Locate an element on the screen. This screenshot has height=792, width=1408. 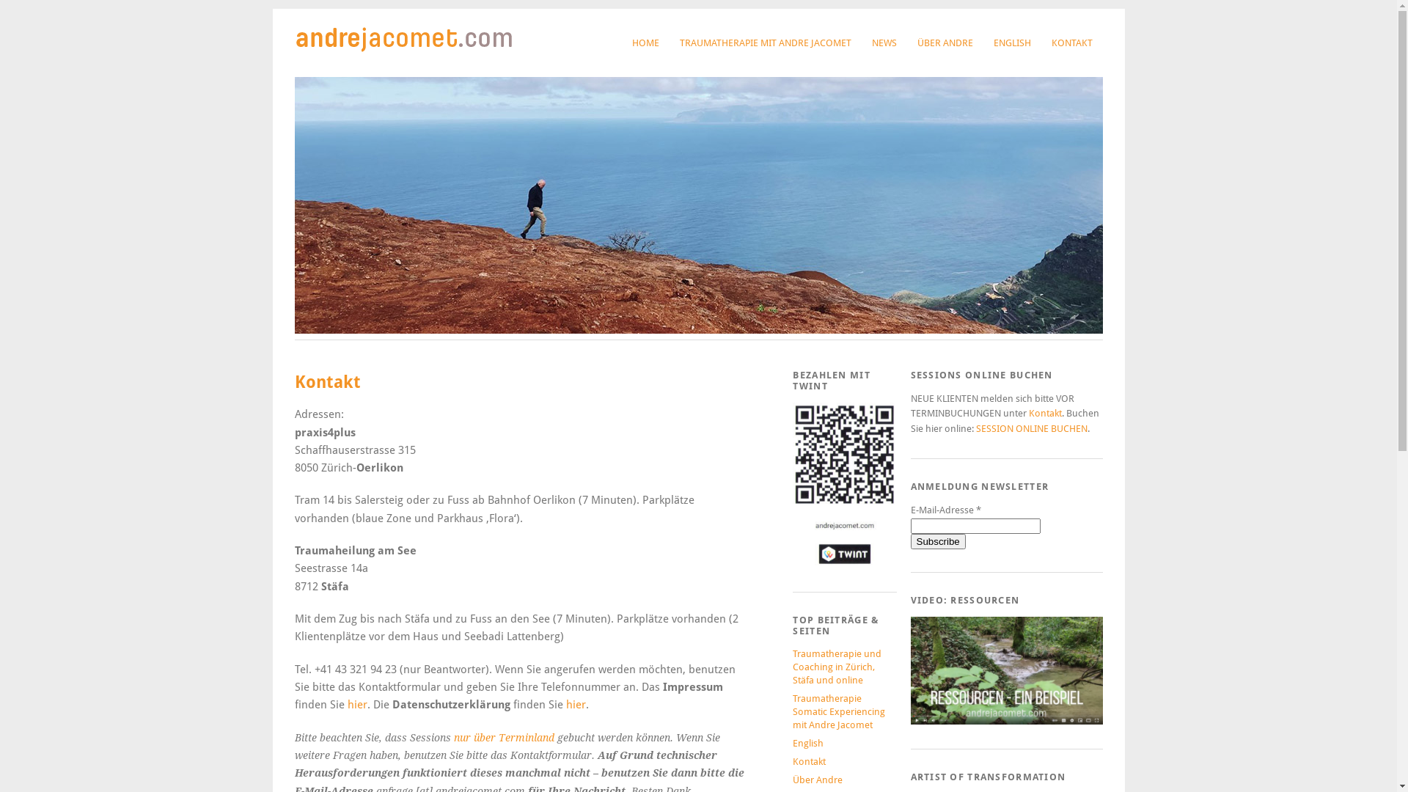
ENGLISH is located at coordinates (1012, 43).